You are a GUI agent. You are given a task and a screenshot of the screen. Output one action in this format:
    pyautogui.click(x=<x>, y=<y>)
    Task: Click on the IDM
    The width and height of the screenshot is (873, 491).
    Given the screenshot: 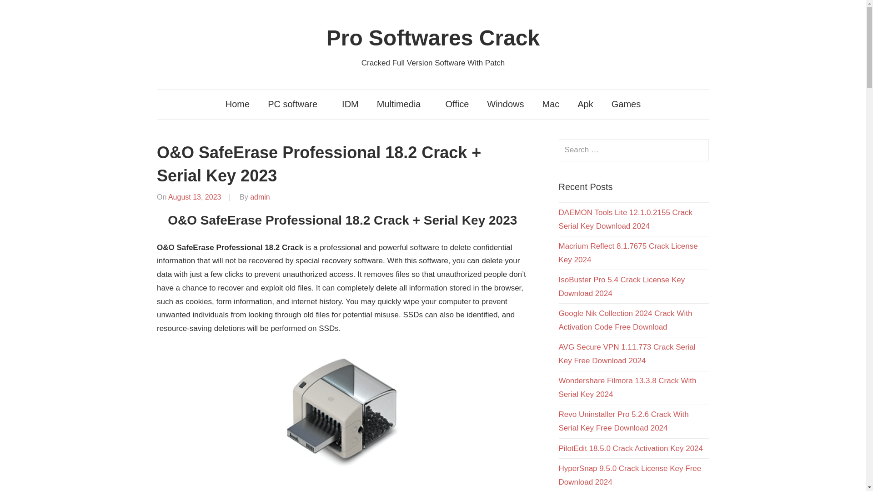 What is the action you would take?
    pyautogui.click(x=350, y=104)
    